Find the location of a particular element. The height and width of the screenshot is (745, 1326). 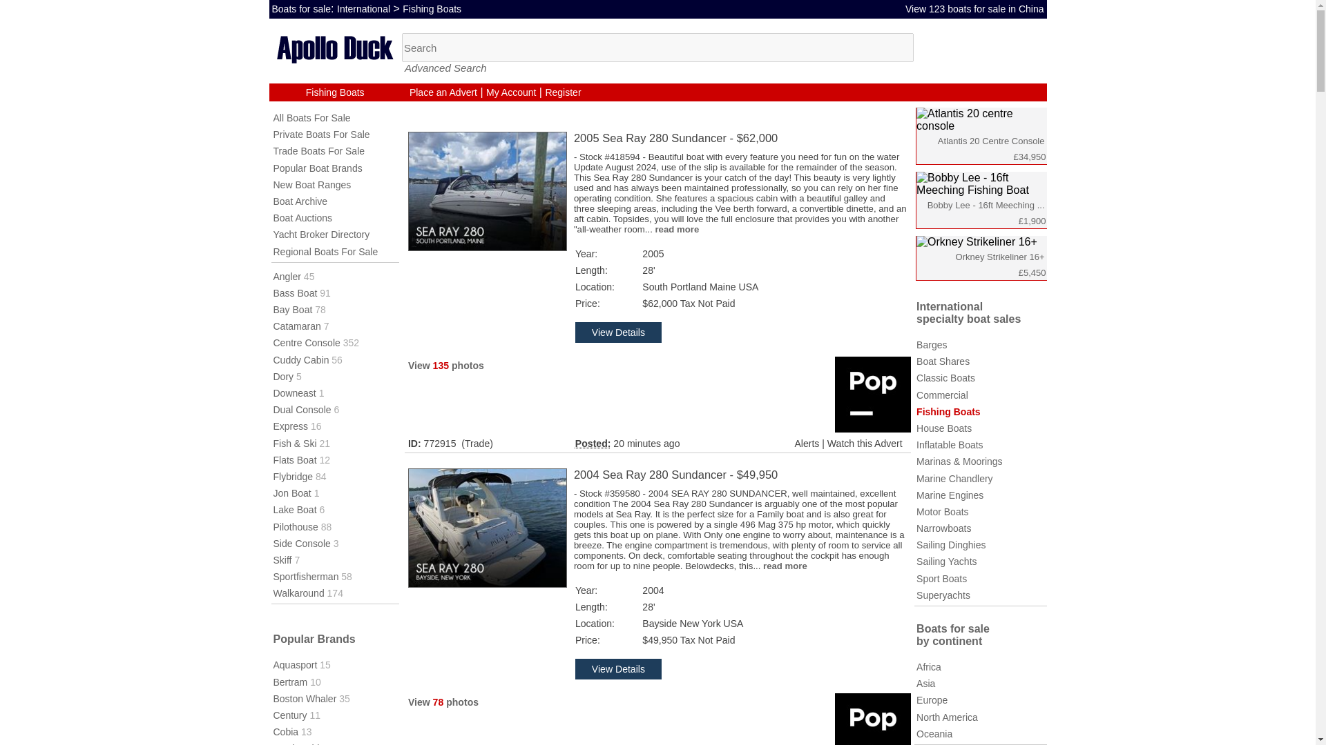

All Boats For Sale is located at coordinates (312, 118).